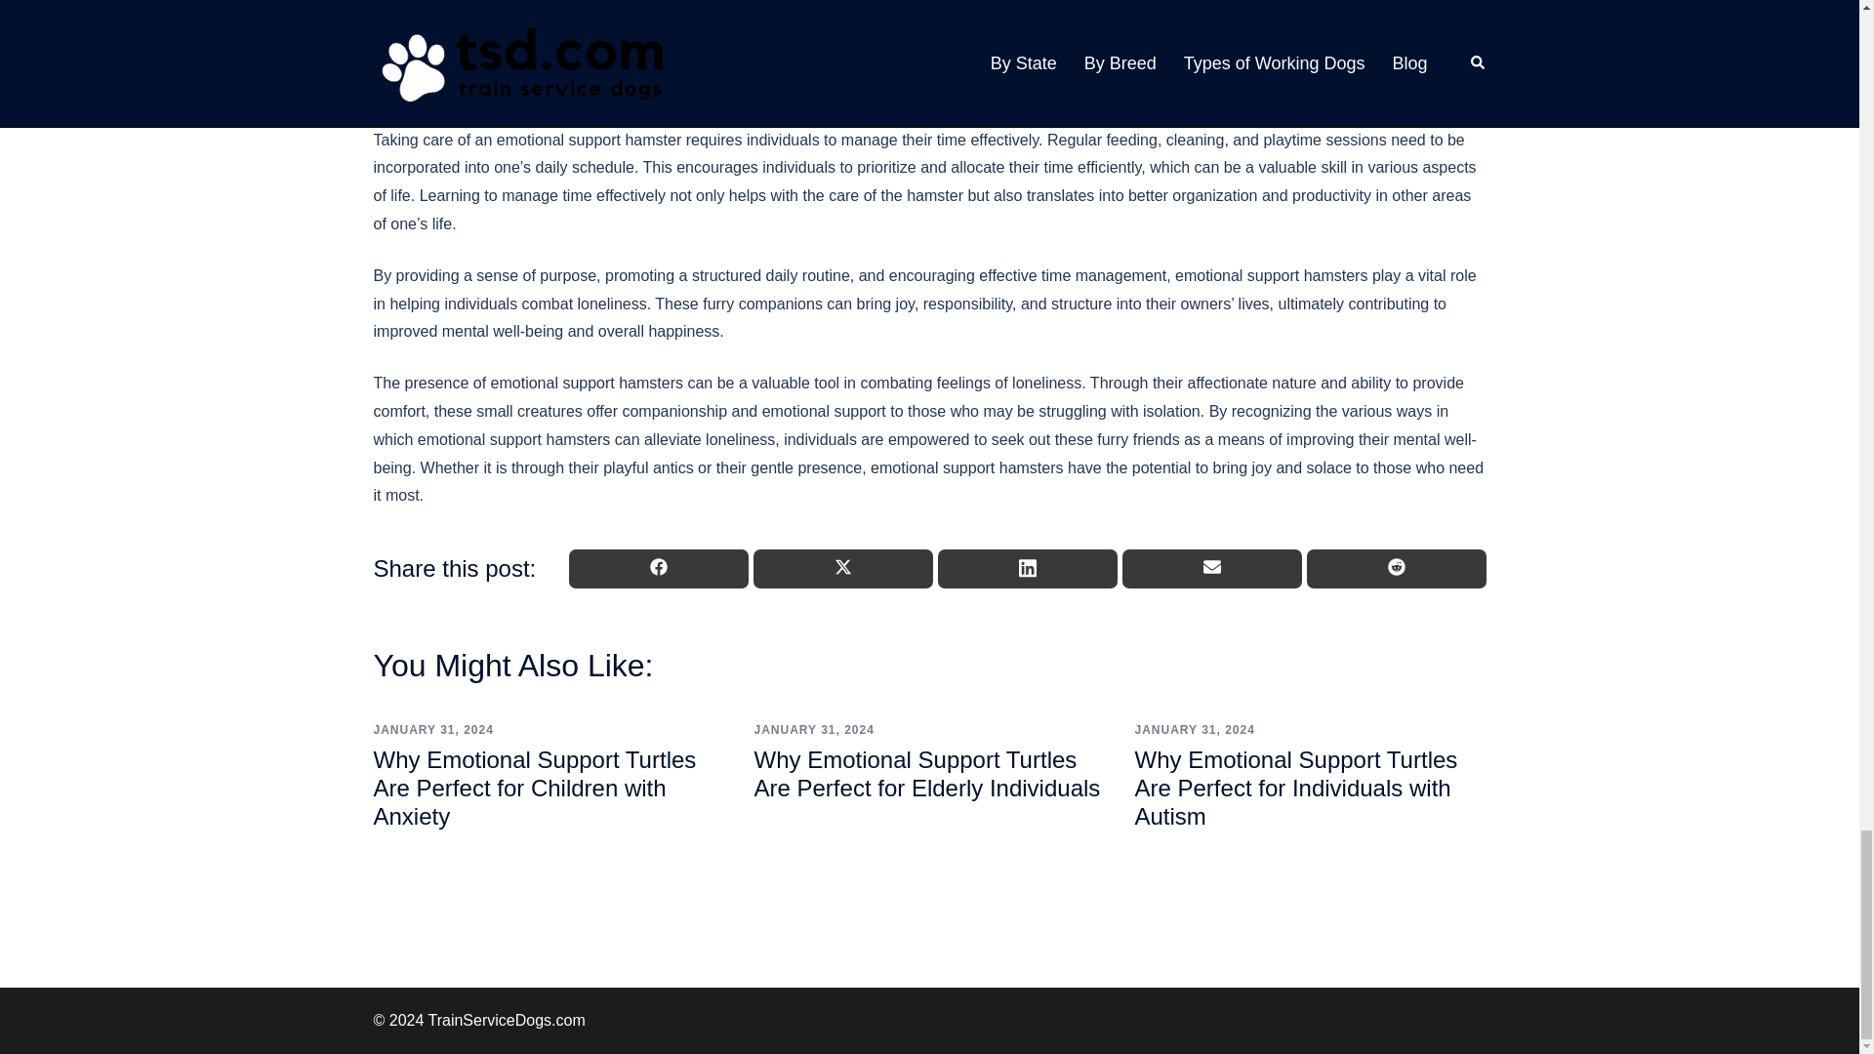 This screenshot has width=1874, height=1054. What do you see at coordinates (1193, 729) in the screenshot?
I see `JANUARY 31, 2024` at bounding box center [1193, 729].